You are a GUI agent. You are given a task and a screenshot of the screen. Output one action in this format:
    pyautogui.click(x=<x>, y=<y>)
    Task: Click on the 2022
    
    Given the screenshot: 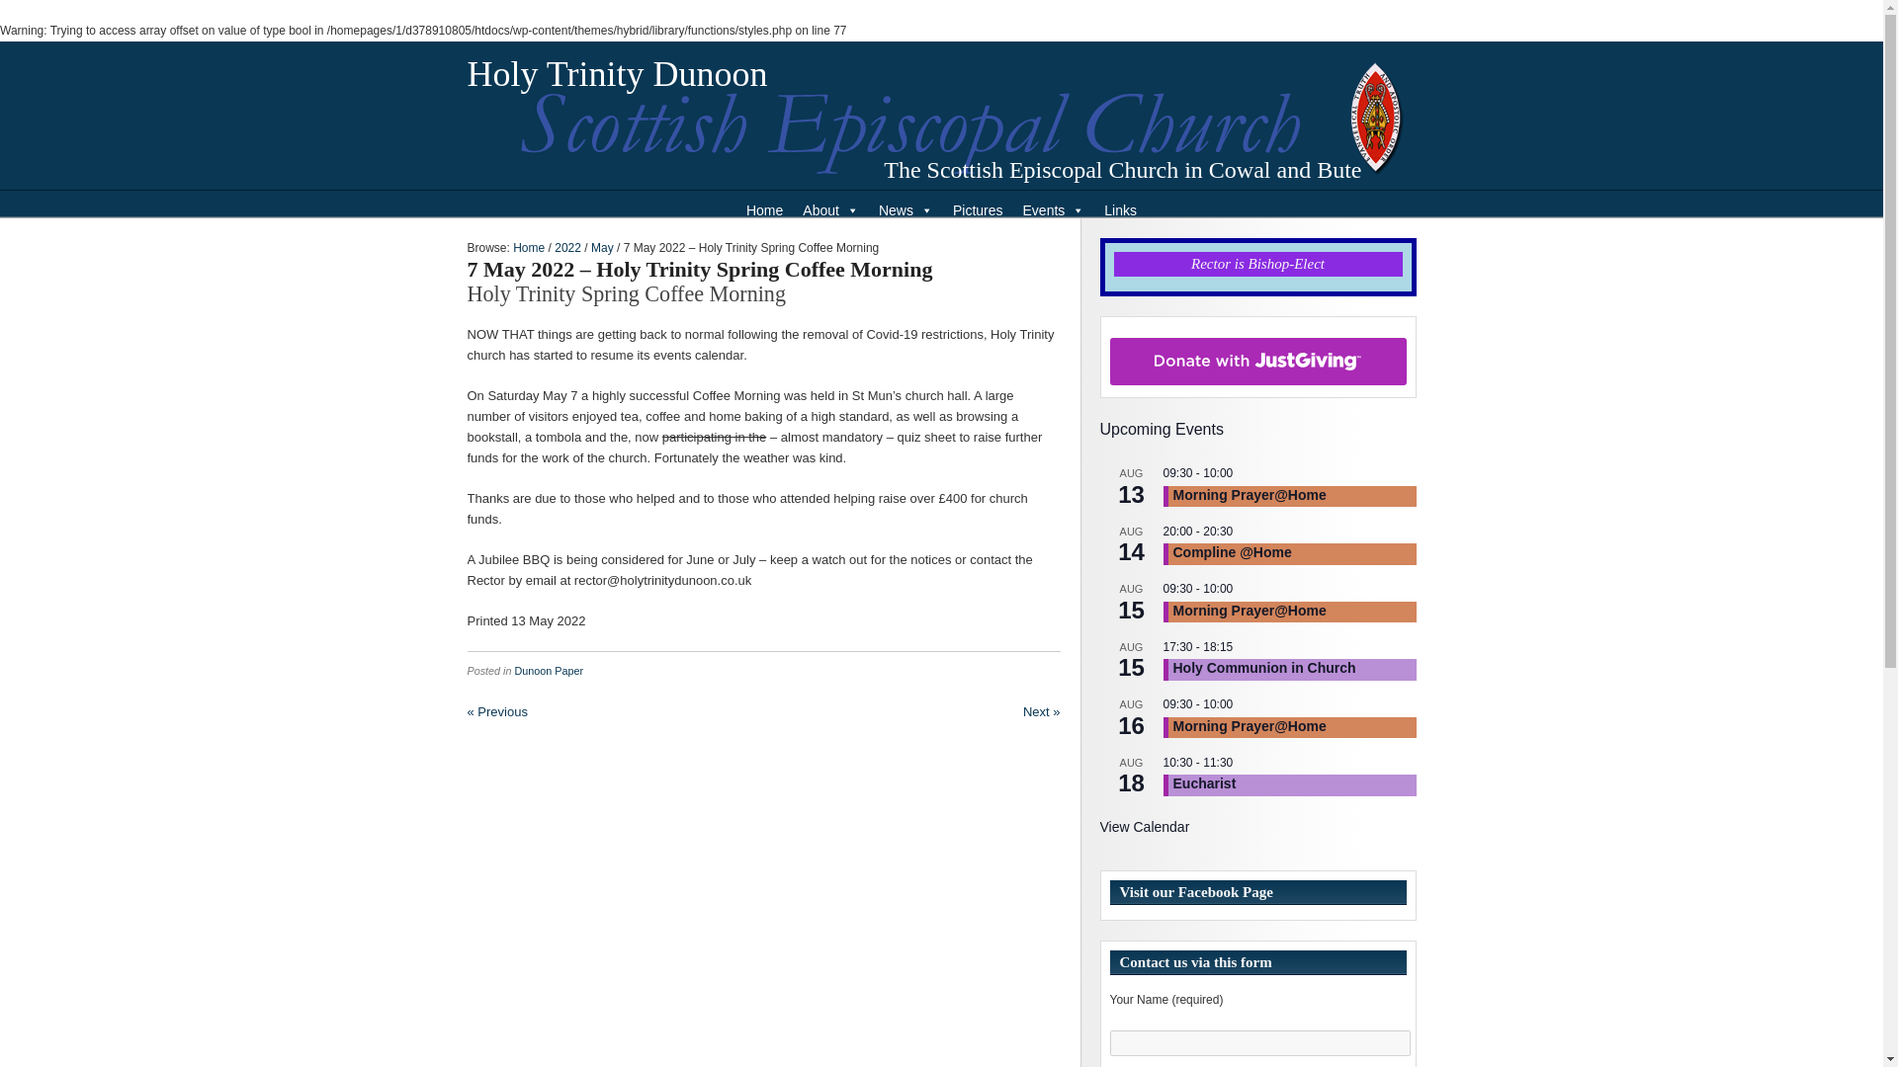 What is the action you would take?
    pyautogui.click(x=567, y=248)
    